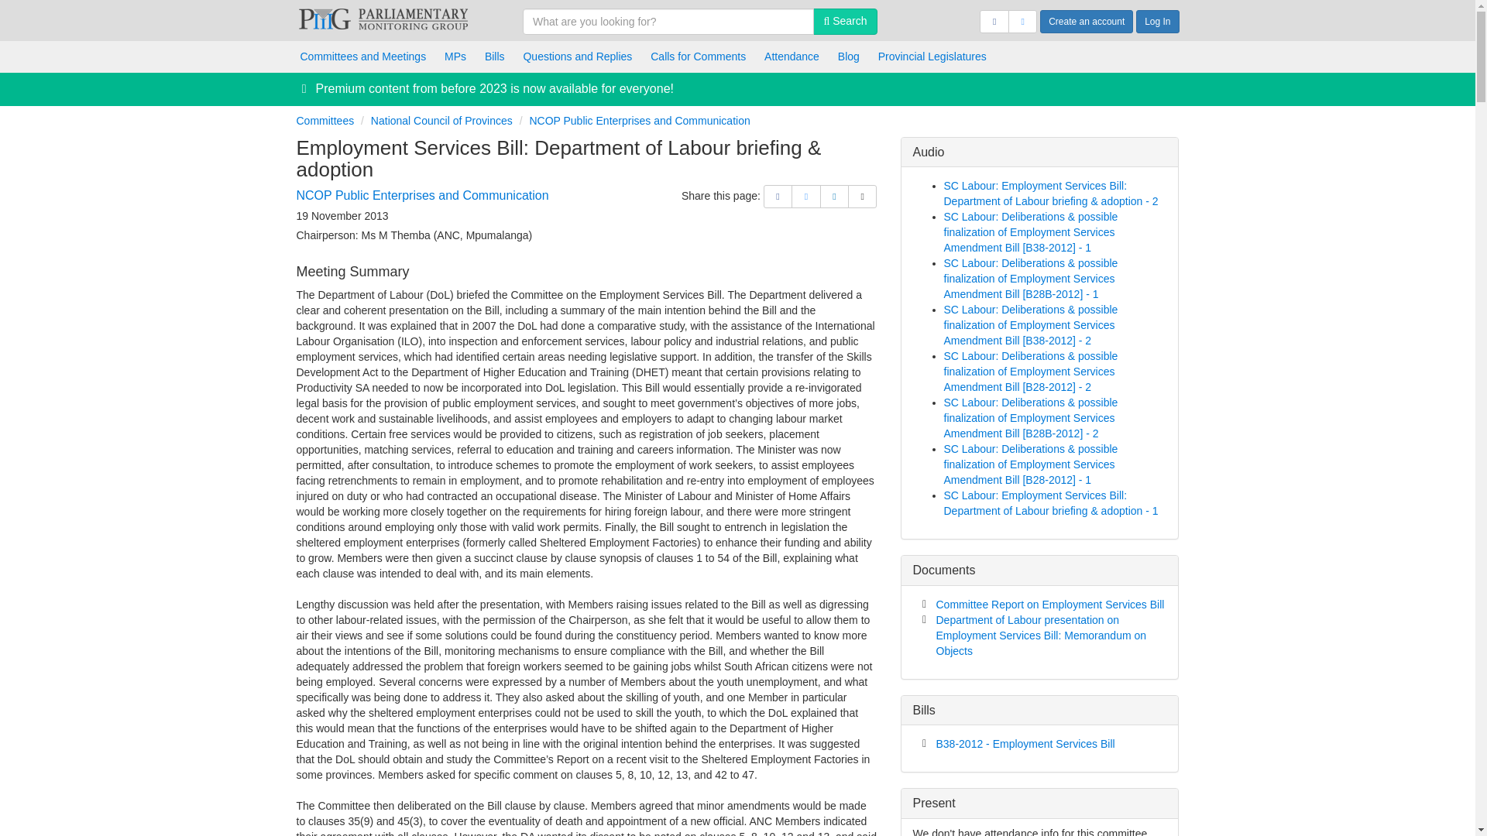 This screenshot has height=836, width=1487. What do you see at coordinates (792, 56) in the screenshot?
I see `Attendance` at bounding box center [792, 56].